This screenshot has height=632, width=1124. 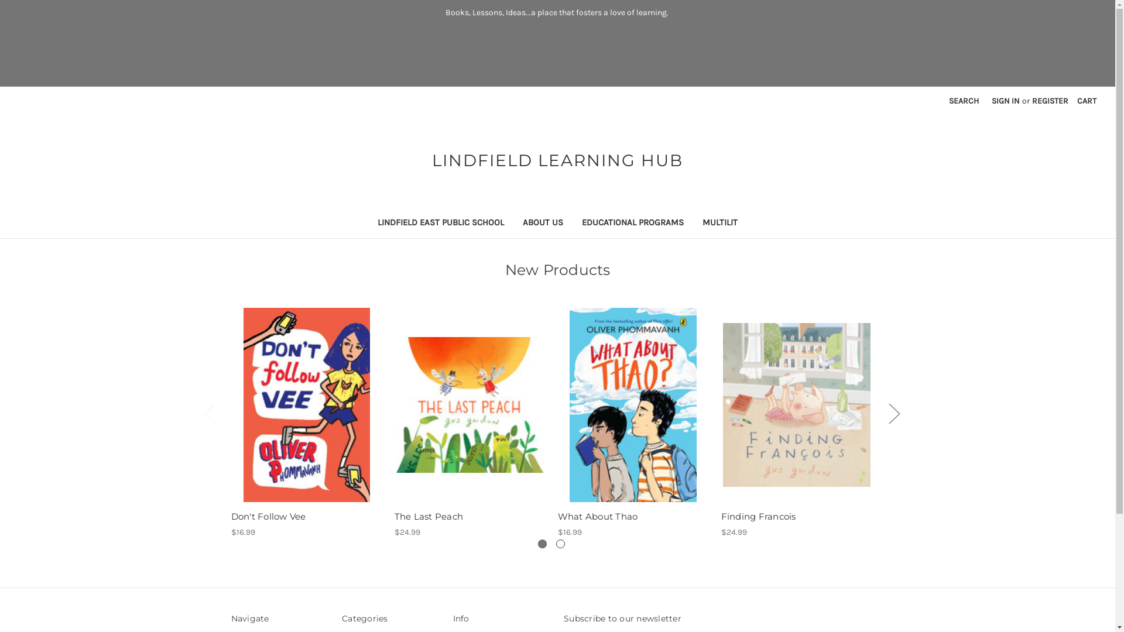 What do you see at coordinates (633, 224) in the screenshot?
I see `EDUCATIONAL PROGRAMS` at bounding box center [633, 224].